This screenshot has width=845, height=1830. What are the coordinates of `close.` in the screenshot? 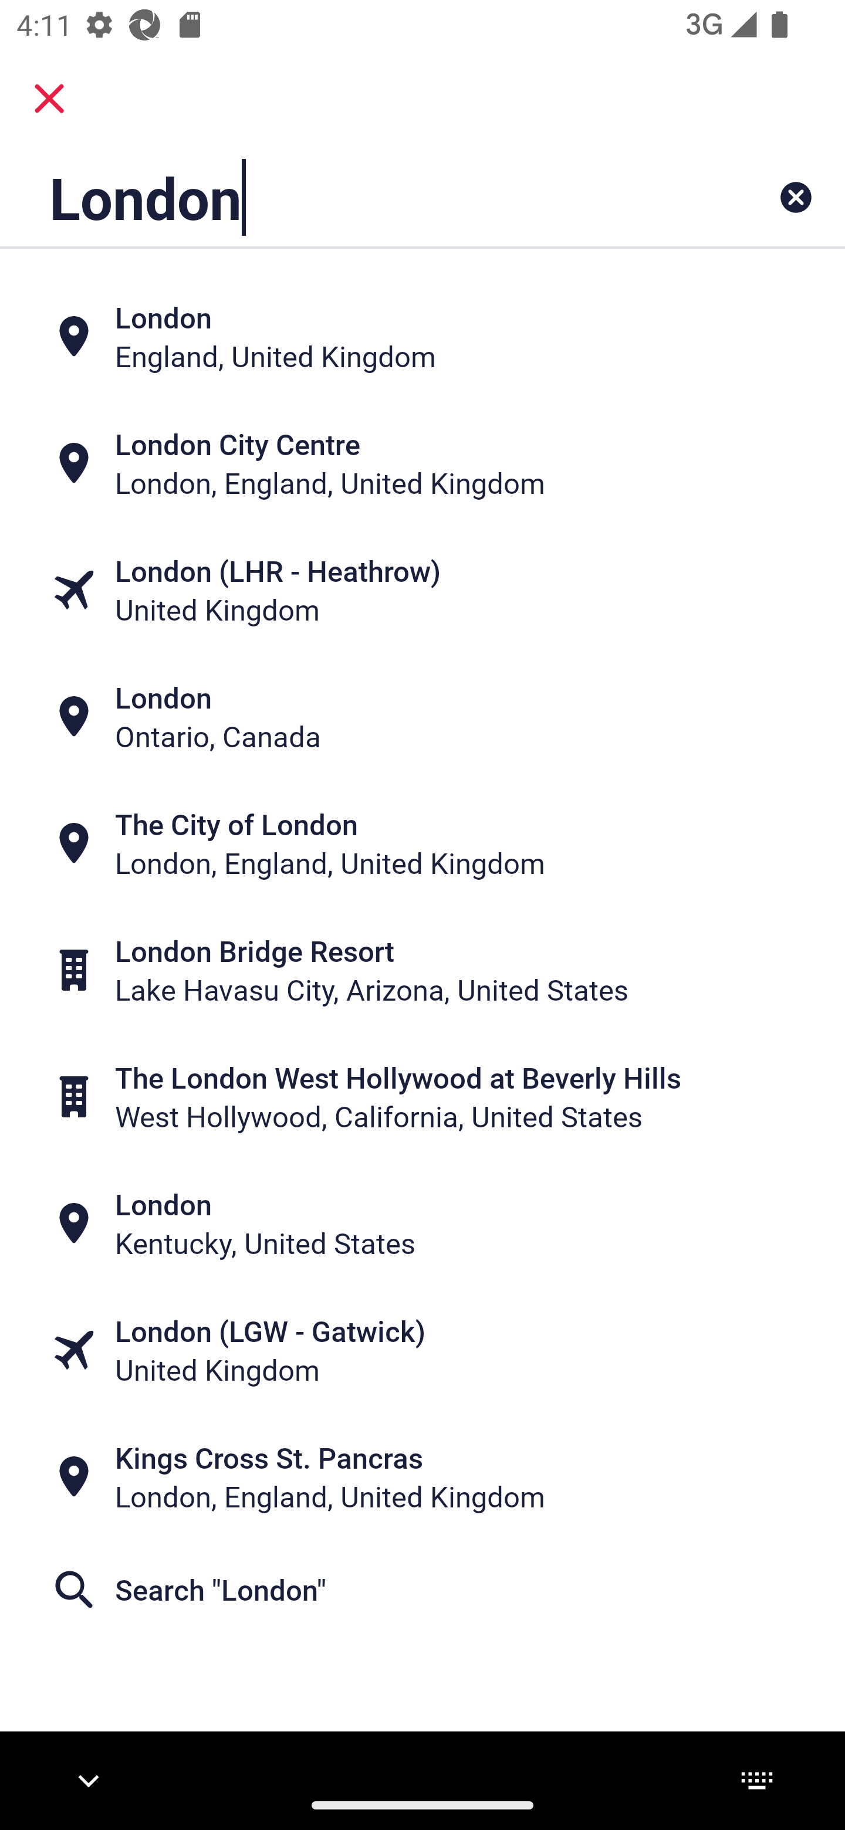 It's located at (49, 99).